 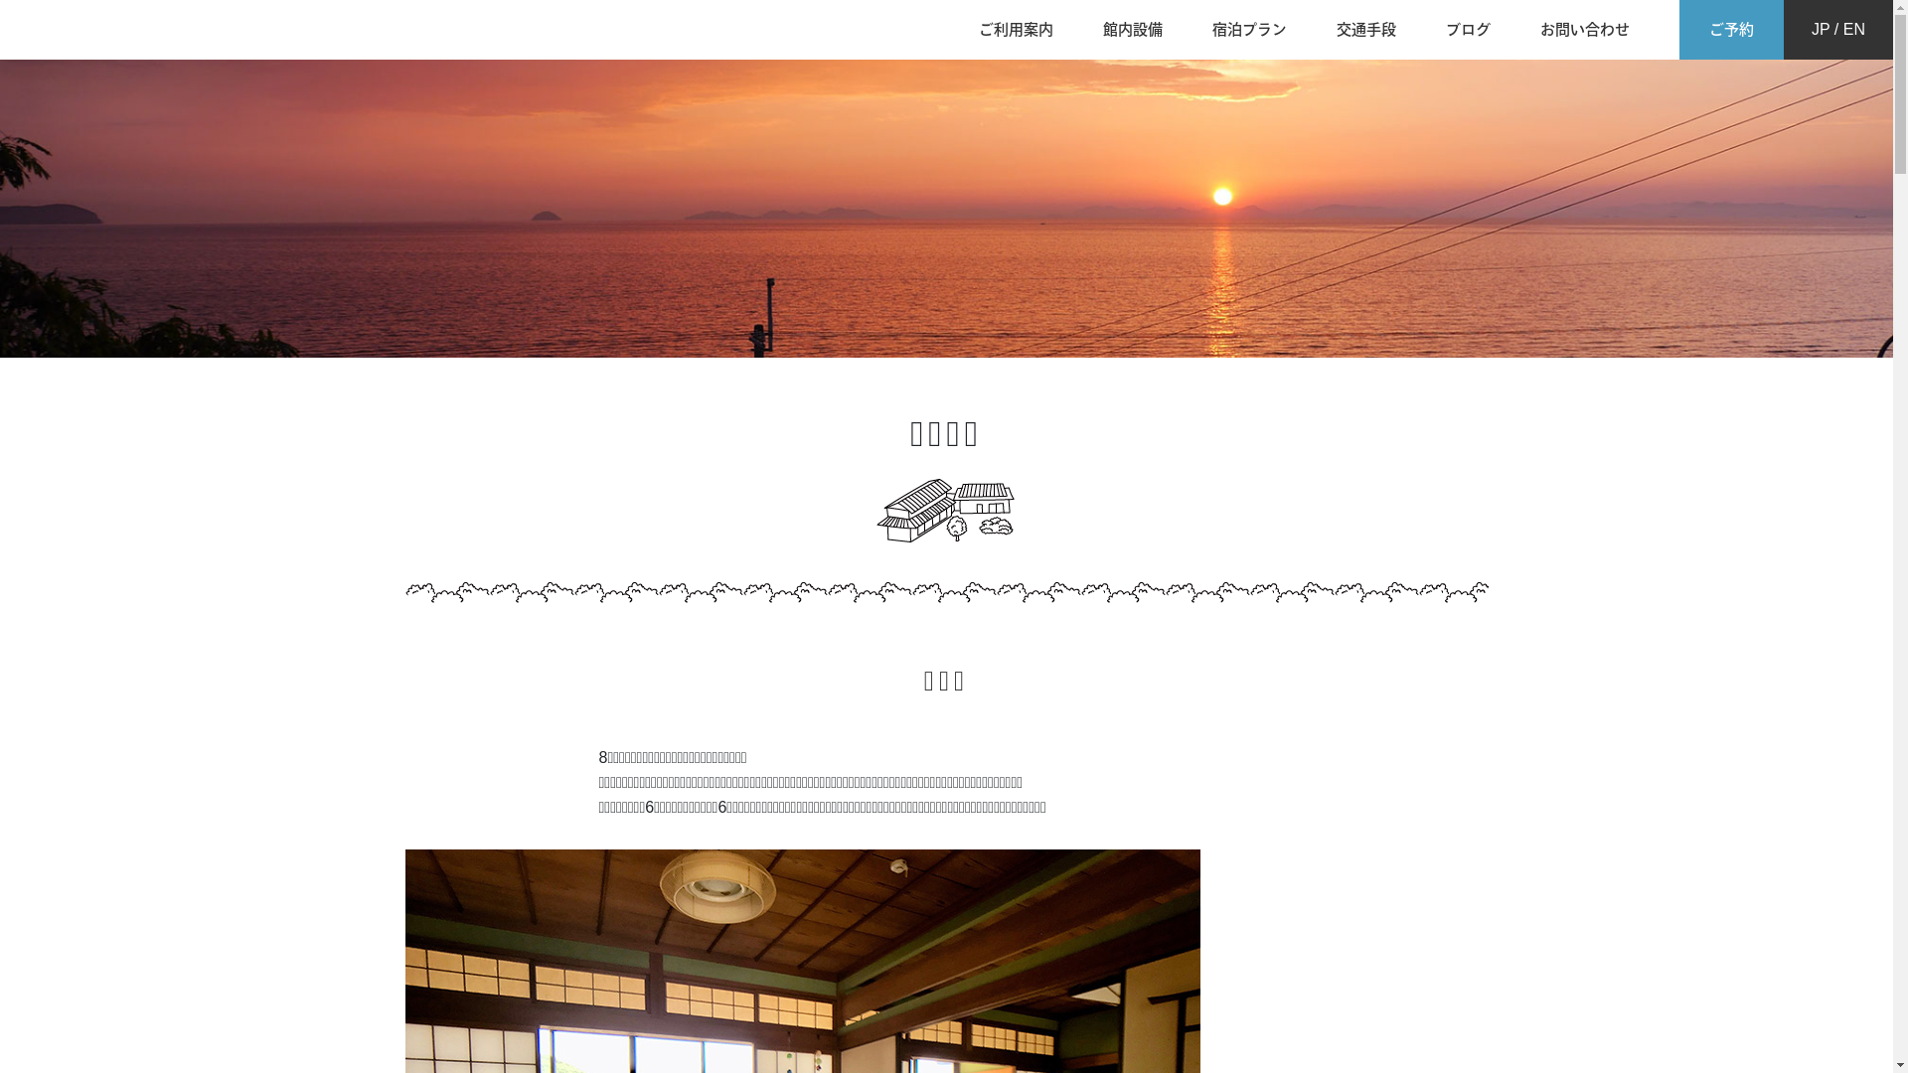 What do you see at coordinates (1838, 30) in the screenshot?
I see `JP / EN` at bounding box center [1838, 30].